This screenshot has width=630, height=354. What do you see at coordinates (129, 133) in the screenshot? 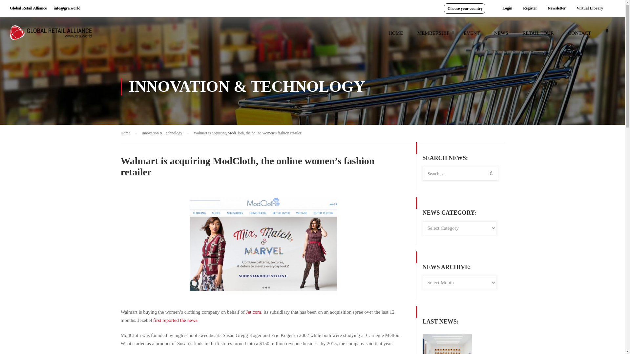
I see `Home` at bounding box center [129, 133].